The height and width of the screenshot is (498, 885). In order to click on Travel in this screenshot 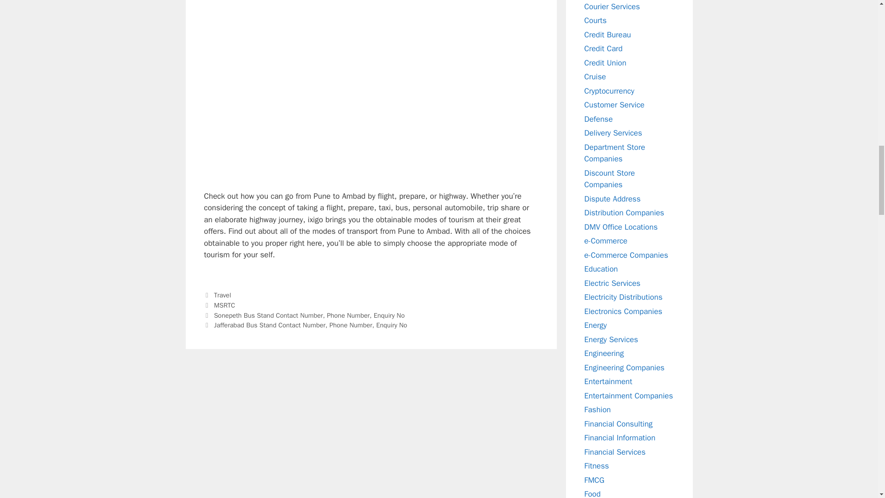, I will do `click(222, 295)`.